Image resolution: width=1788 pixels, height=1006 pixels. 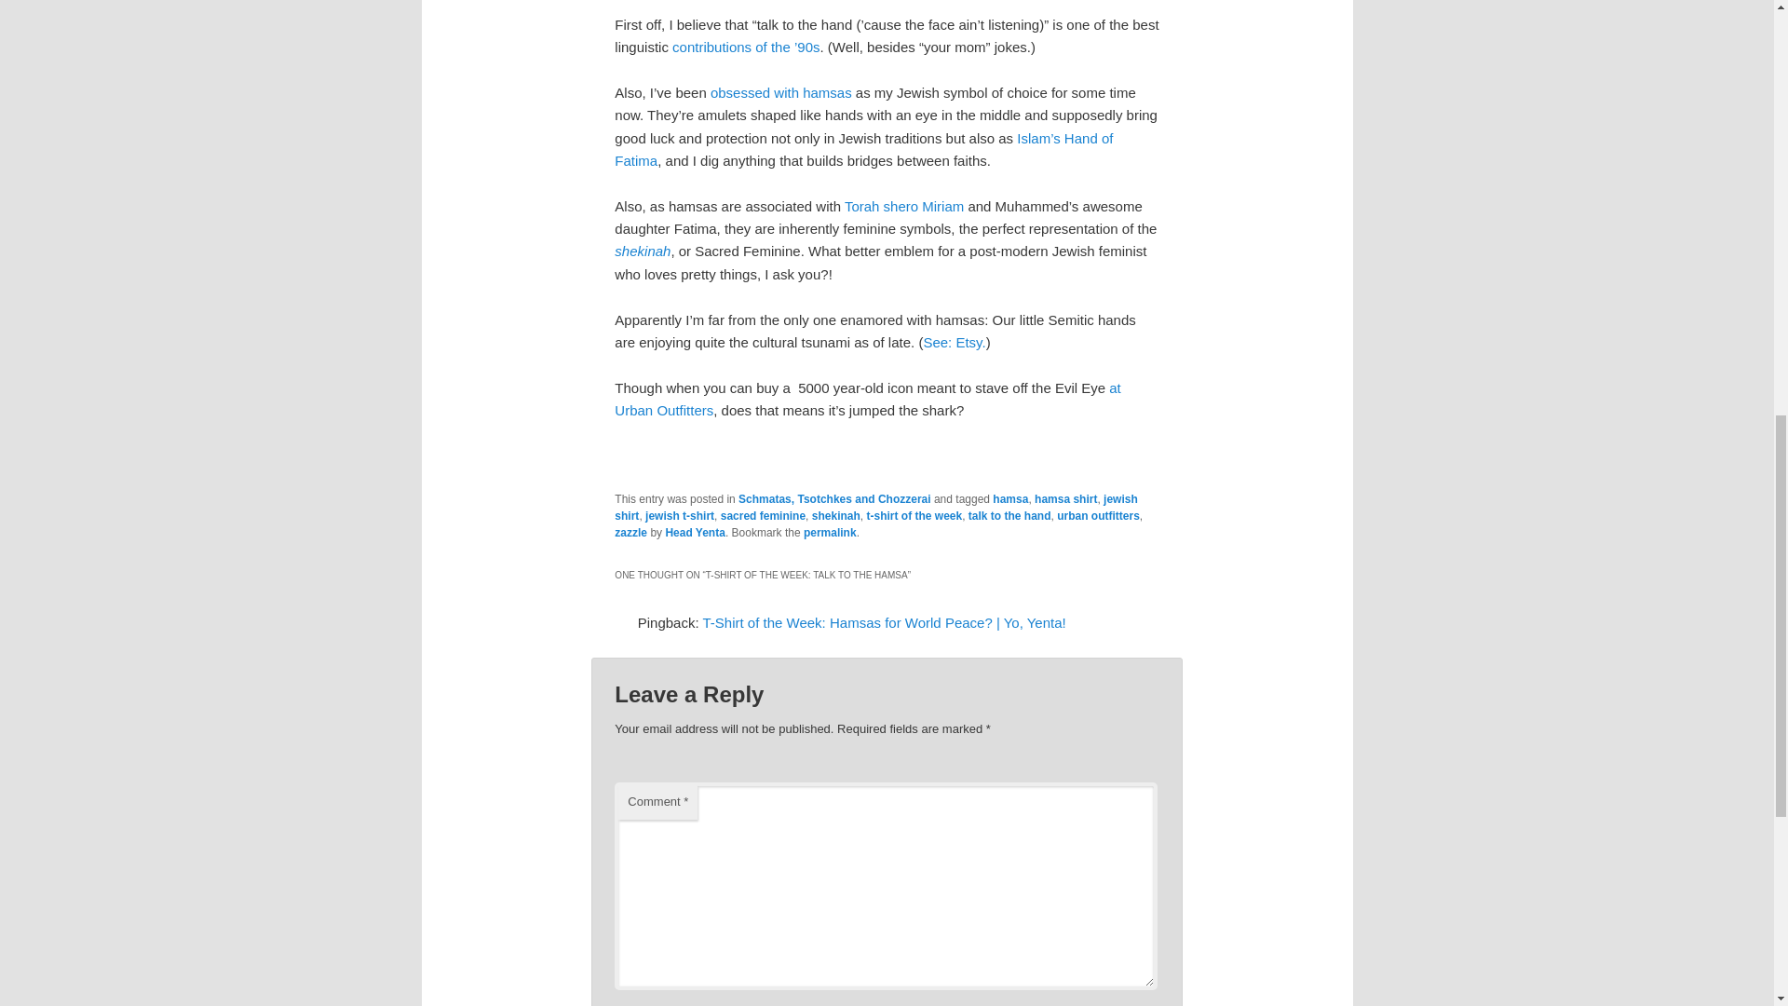 What do you see at coordinates (903, 206) in the screenshot?
I see `Torah shero Miriam` at bounding box center [903, 206].